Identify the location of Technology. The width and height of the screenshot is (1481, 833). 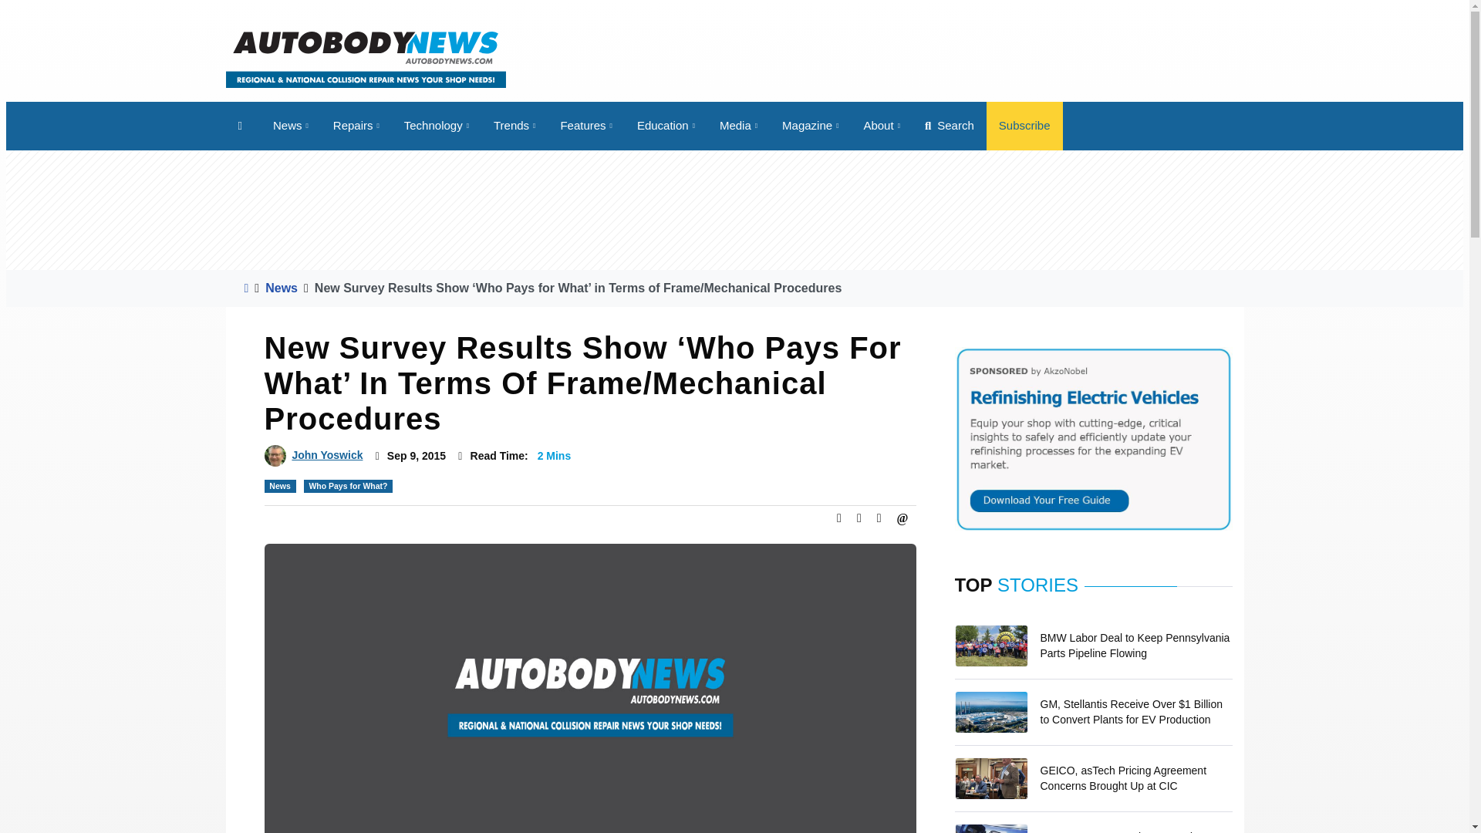
(437, 126).